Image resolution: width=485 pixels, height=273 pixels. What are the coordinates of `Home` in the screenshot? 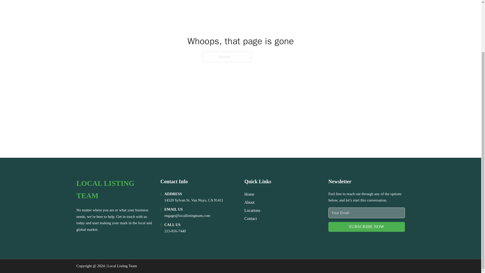 It's located at (249, 194).